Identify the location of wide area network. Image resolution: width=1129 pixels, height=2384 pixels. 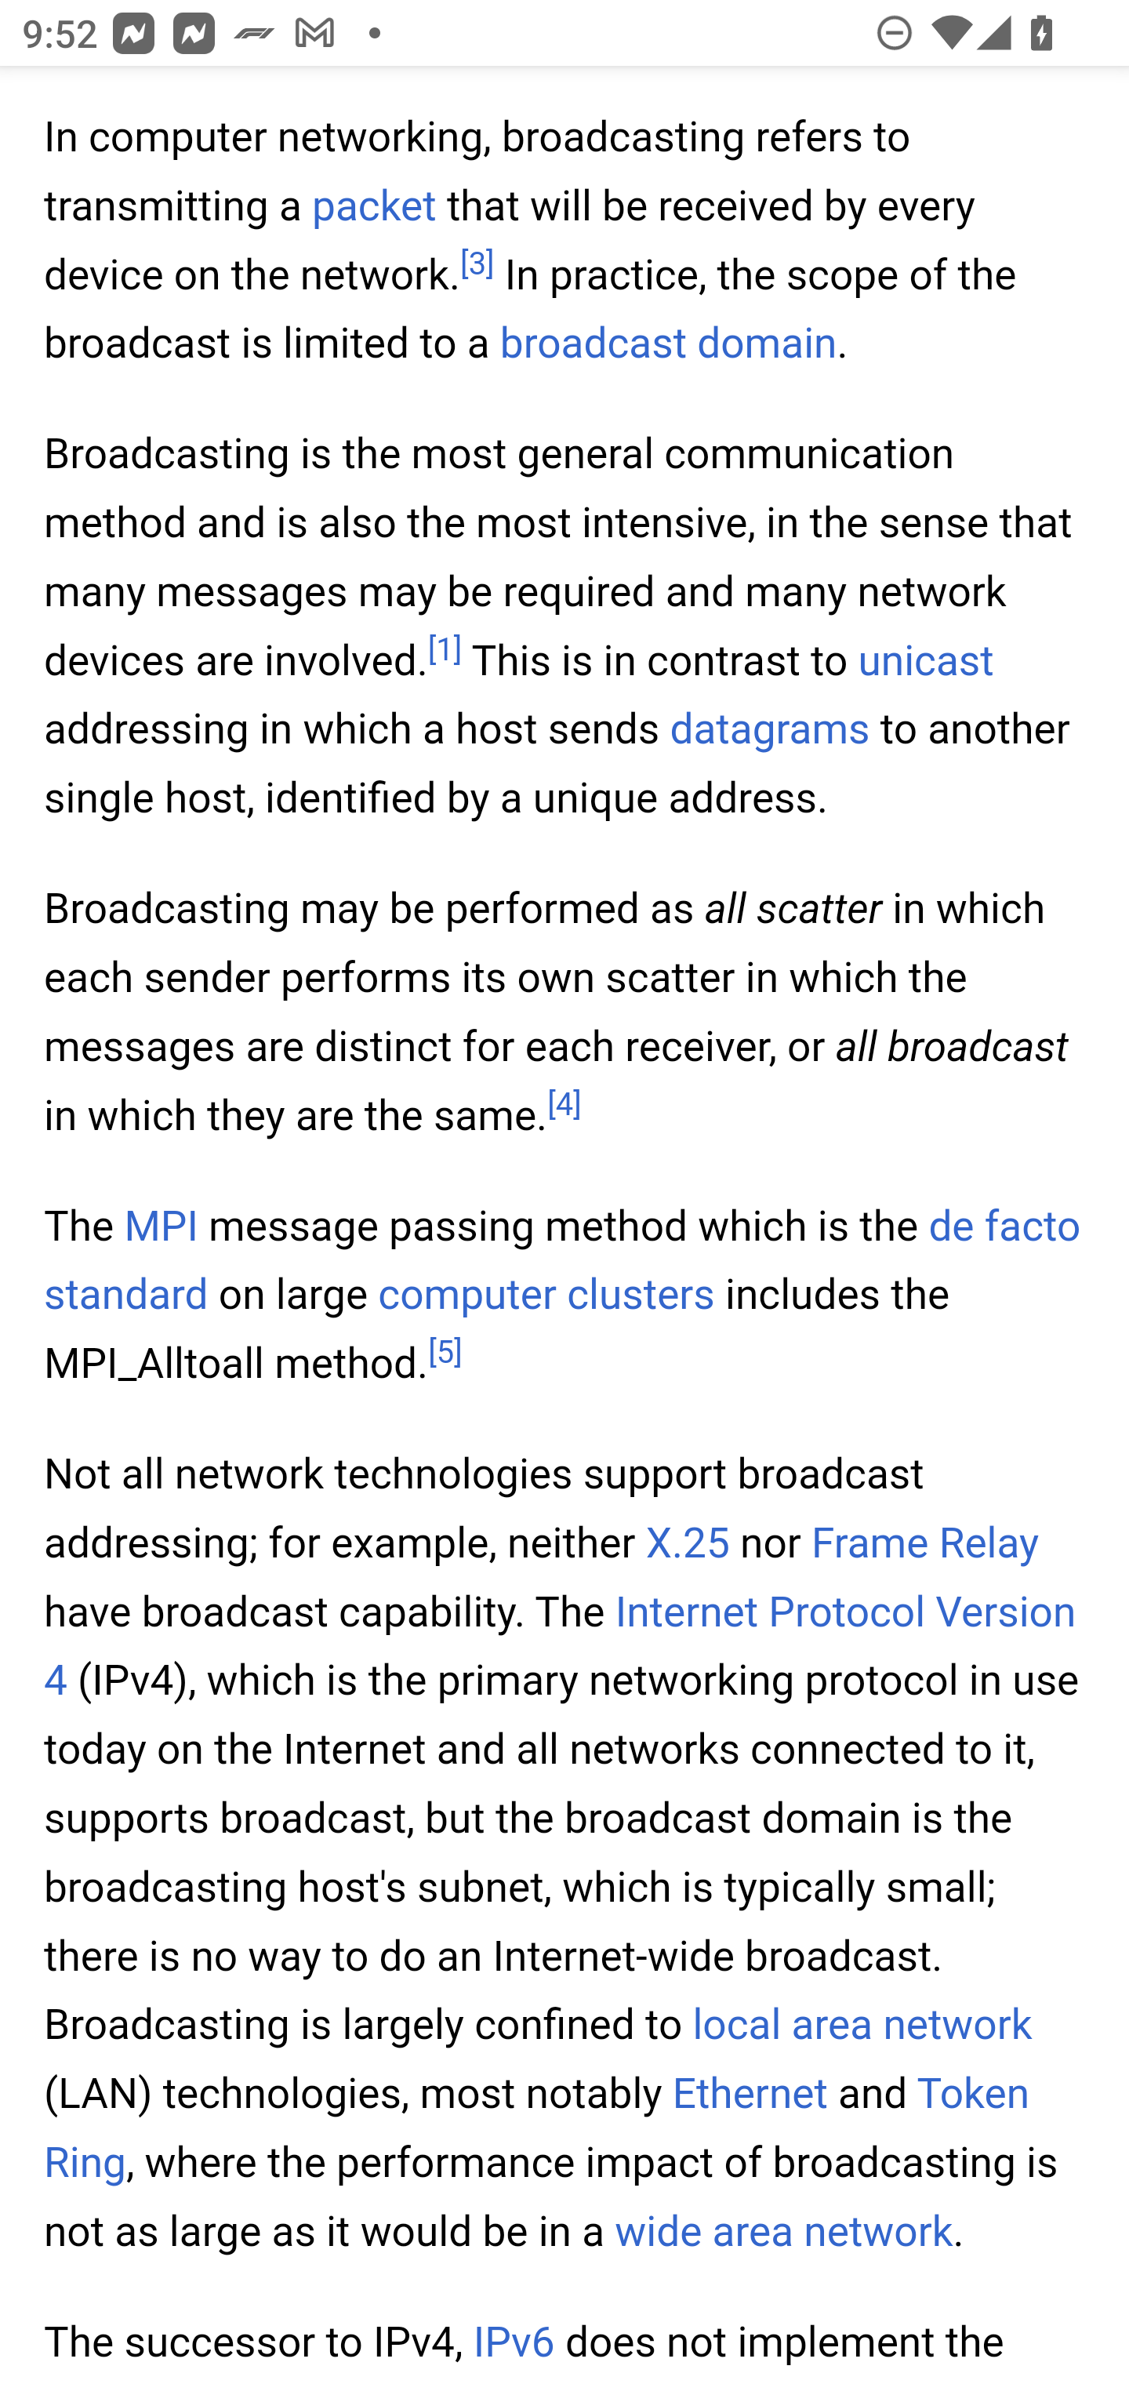
(784, 2232).